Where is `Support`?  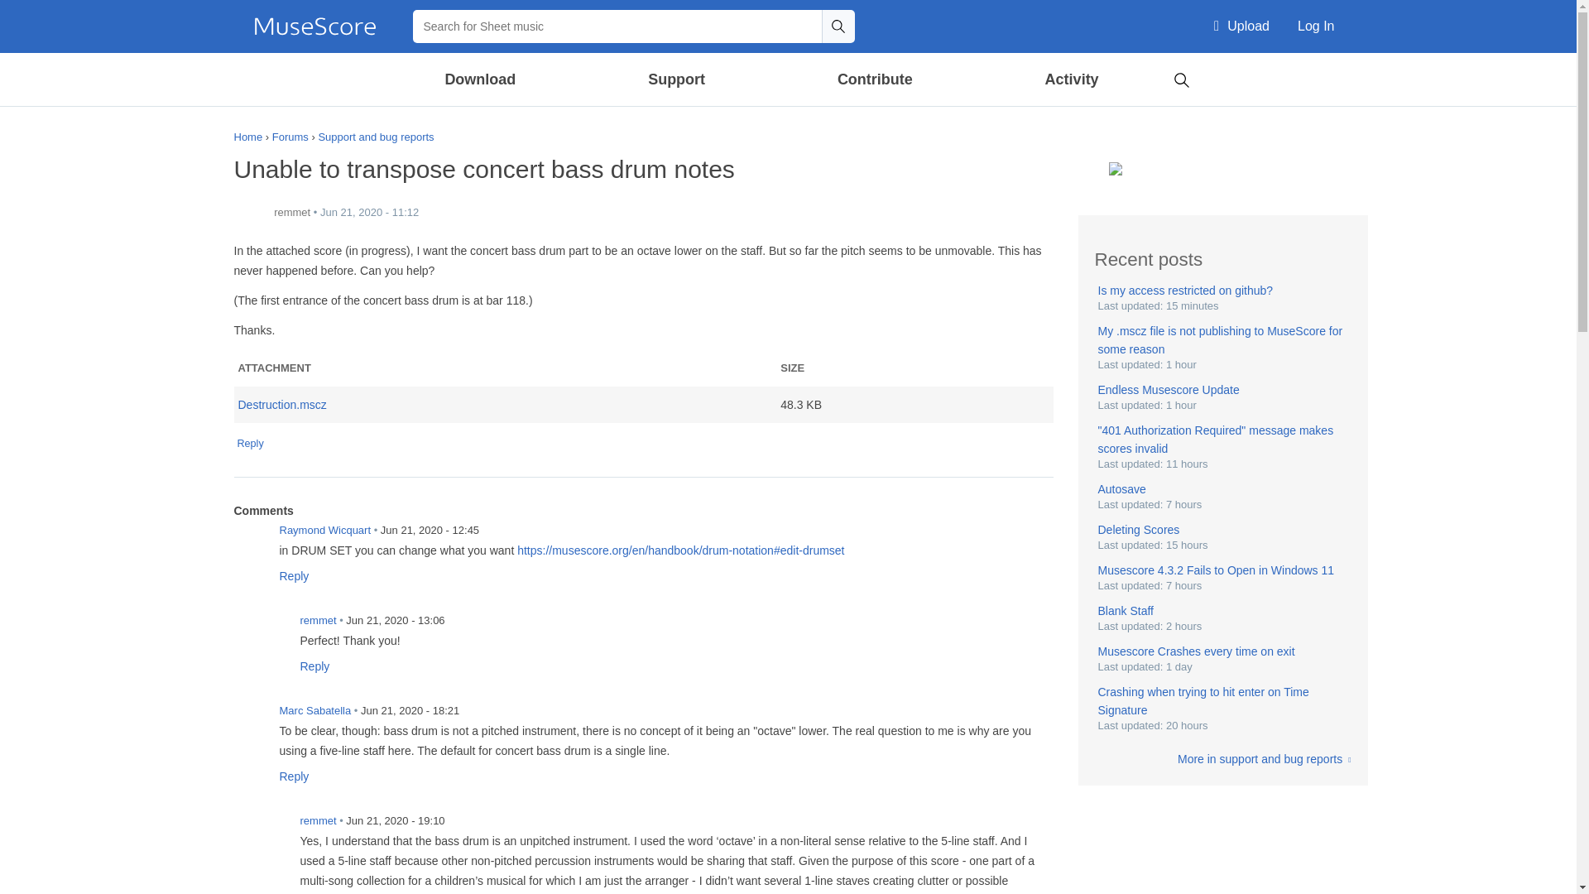
Support is located at coordinates (675, 79).